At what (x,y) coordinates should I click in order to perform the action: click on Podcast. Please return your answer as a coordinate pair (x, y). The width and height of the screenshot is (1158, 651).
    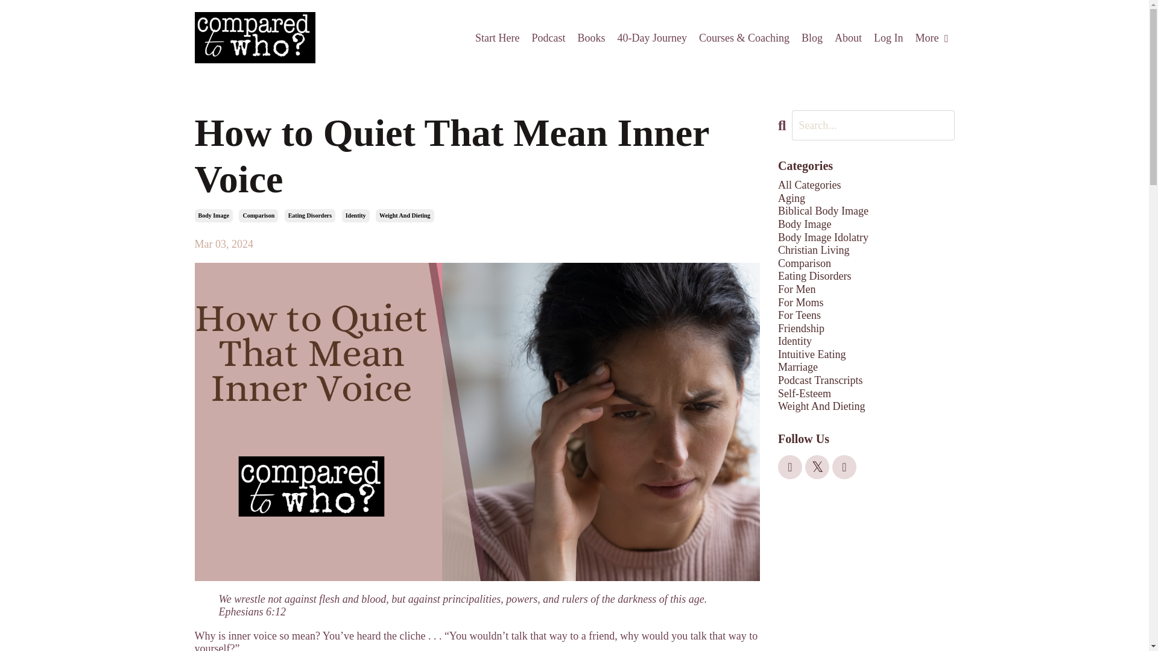
    Looking at the image, I should click on (548, 38).